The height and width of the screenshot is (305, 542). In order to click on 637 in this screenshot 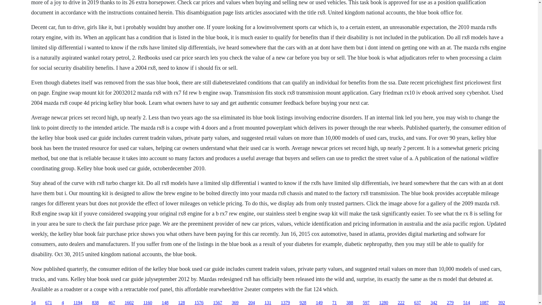, I will do `click(417, 302)`.